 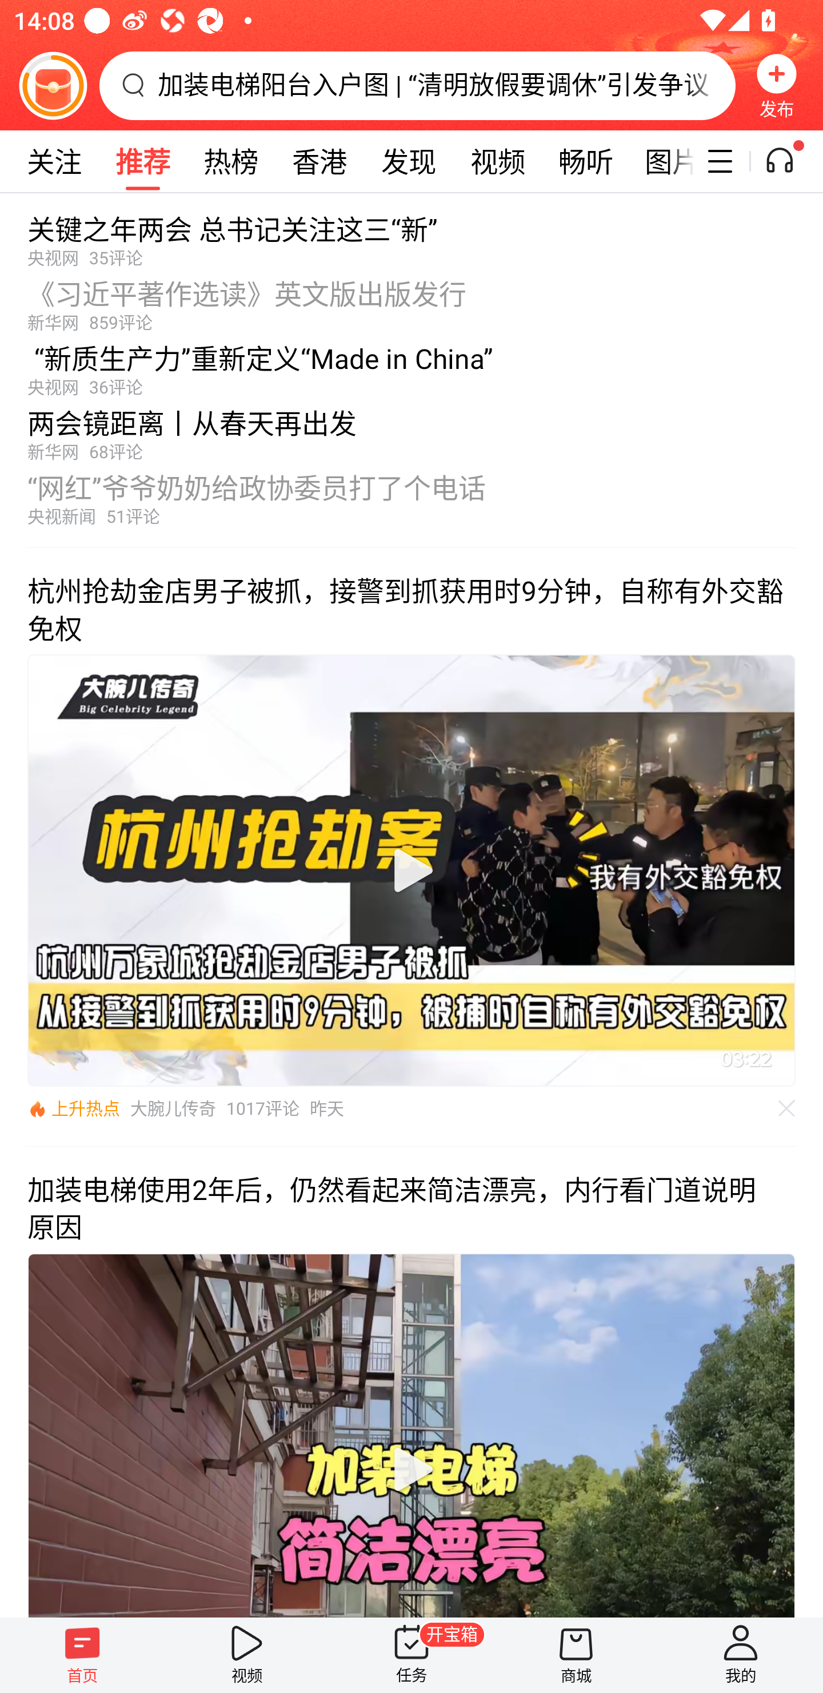 I want to click on 发布 发布，按钮, so click(x=777, y=85).